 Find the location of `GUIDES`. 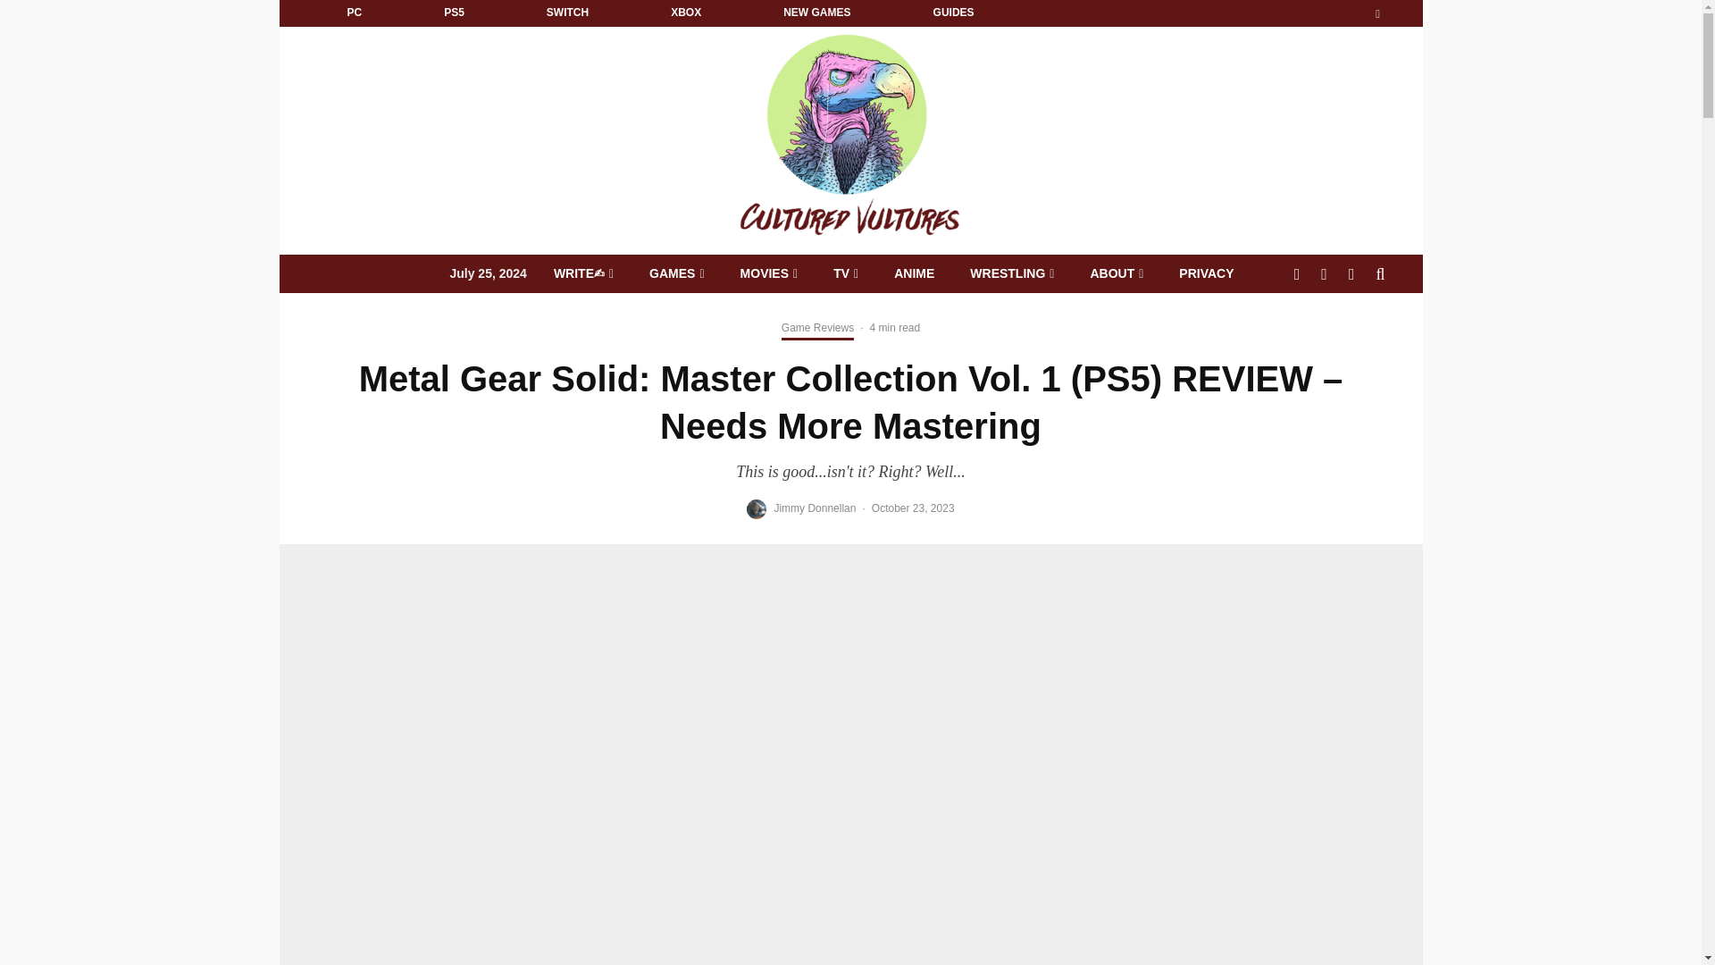

GUIDES is located at coordinates (953, 13).